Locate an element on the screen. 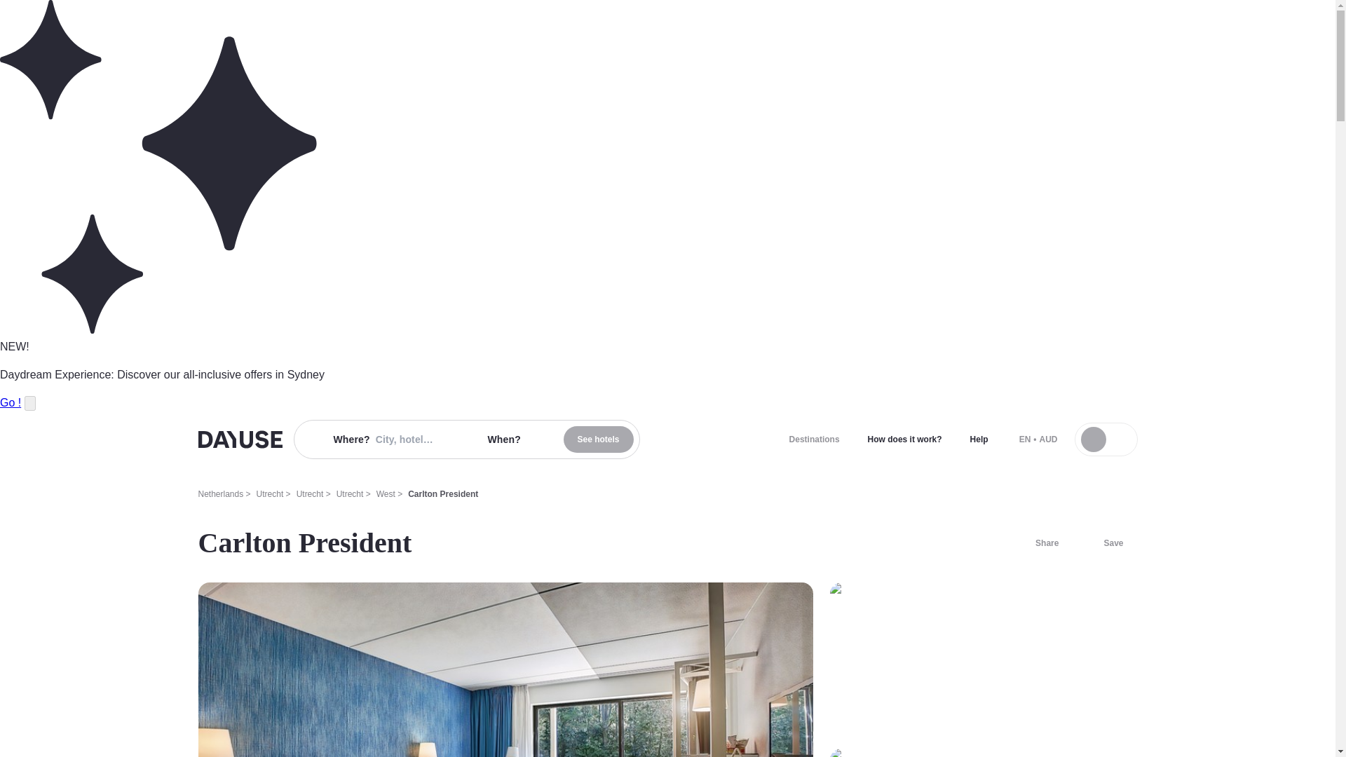 Image resolution: width=1346 pixels, height=757 pixels. Help is located at coordinates (979, 439).